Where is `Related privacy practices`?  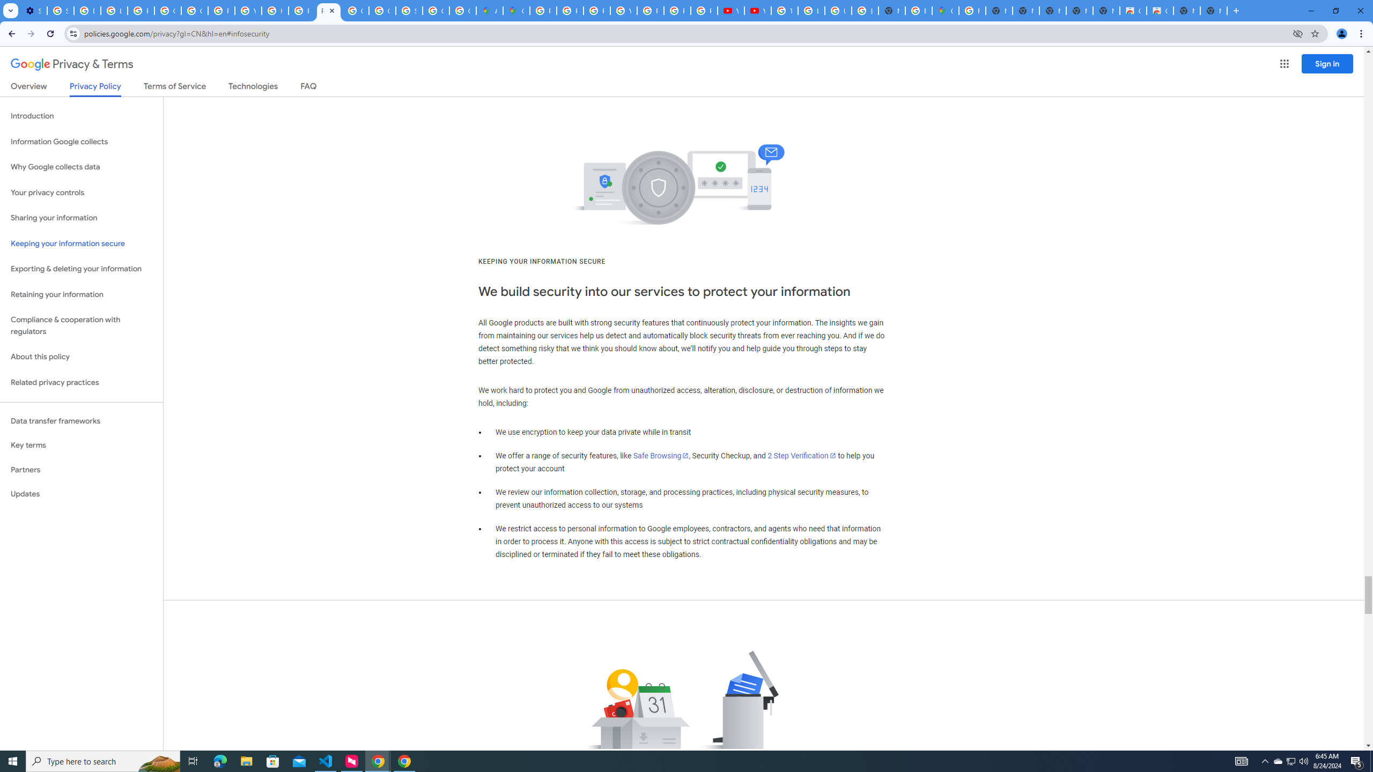
Related privacy practices is located at coordinates (82, 382).